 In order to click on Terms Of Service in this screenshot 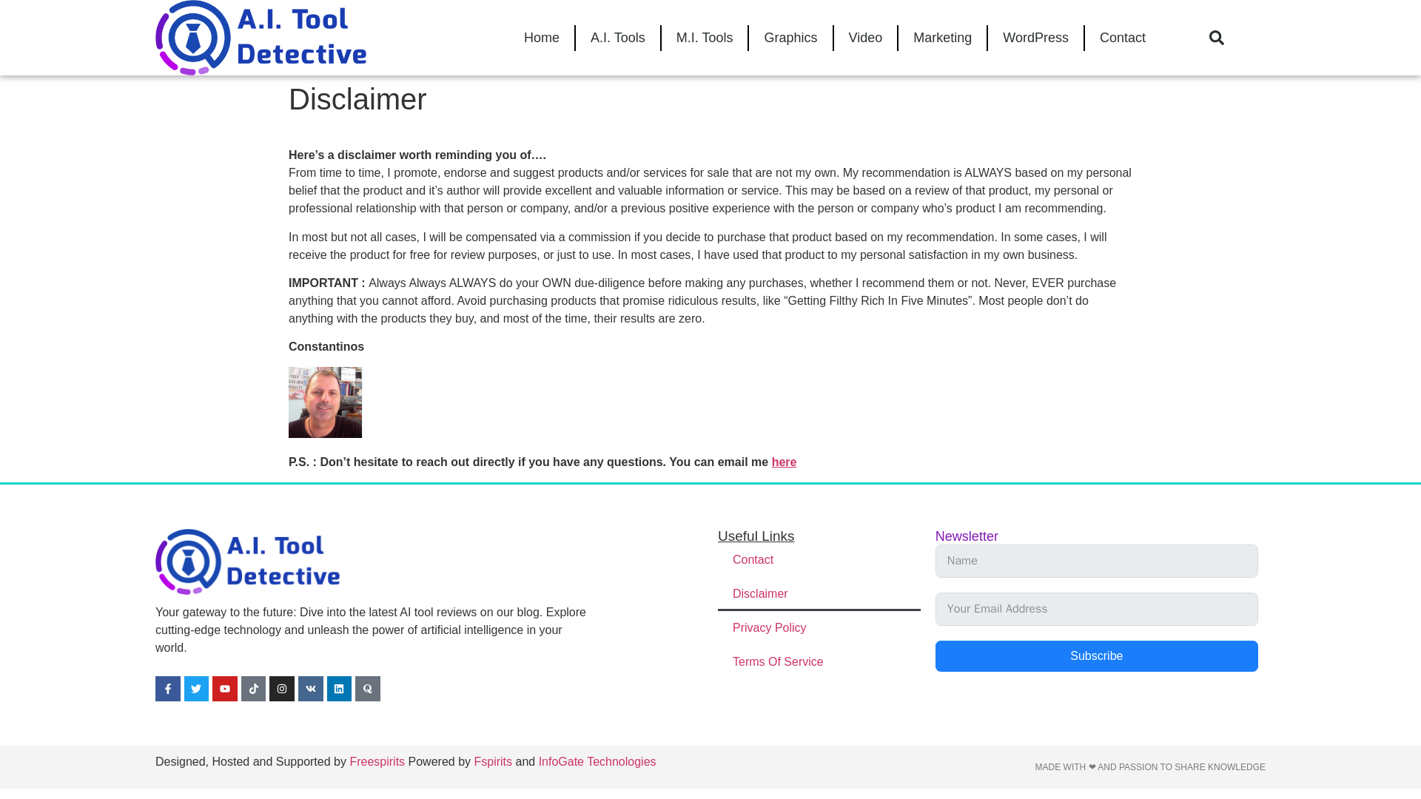, I will do `click(819, 661)`.